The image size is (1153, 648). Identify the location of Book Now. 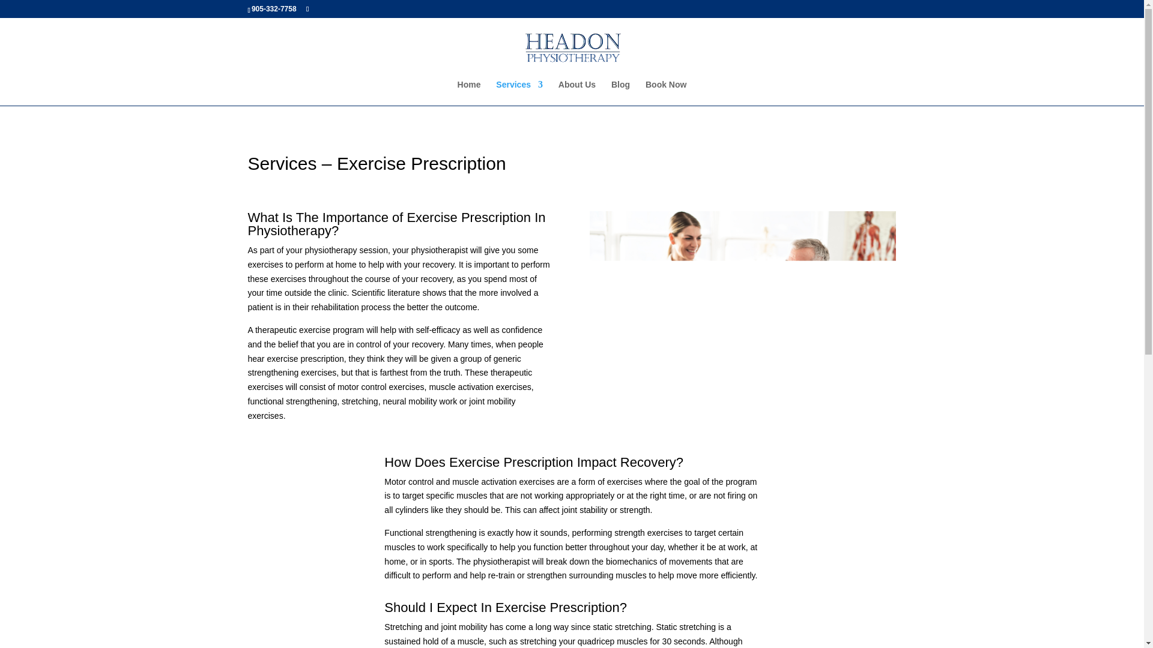
(665, 92).